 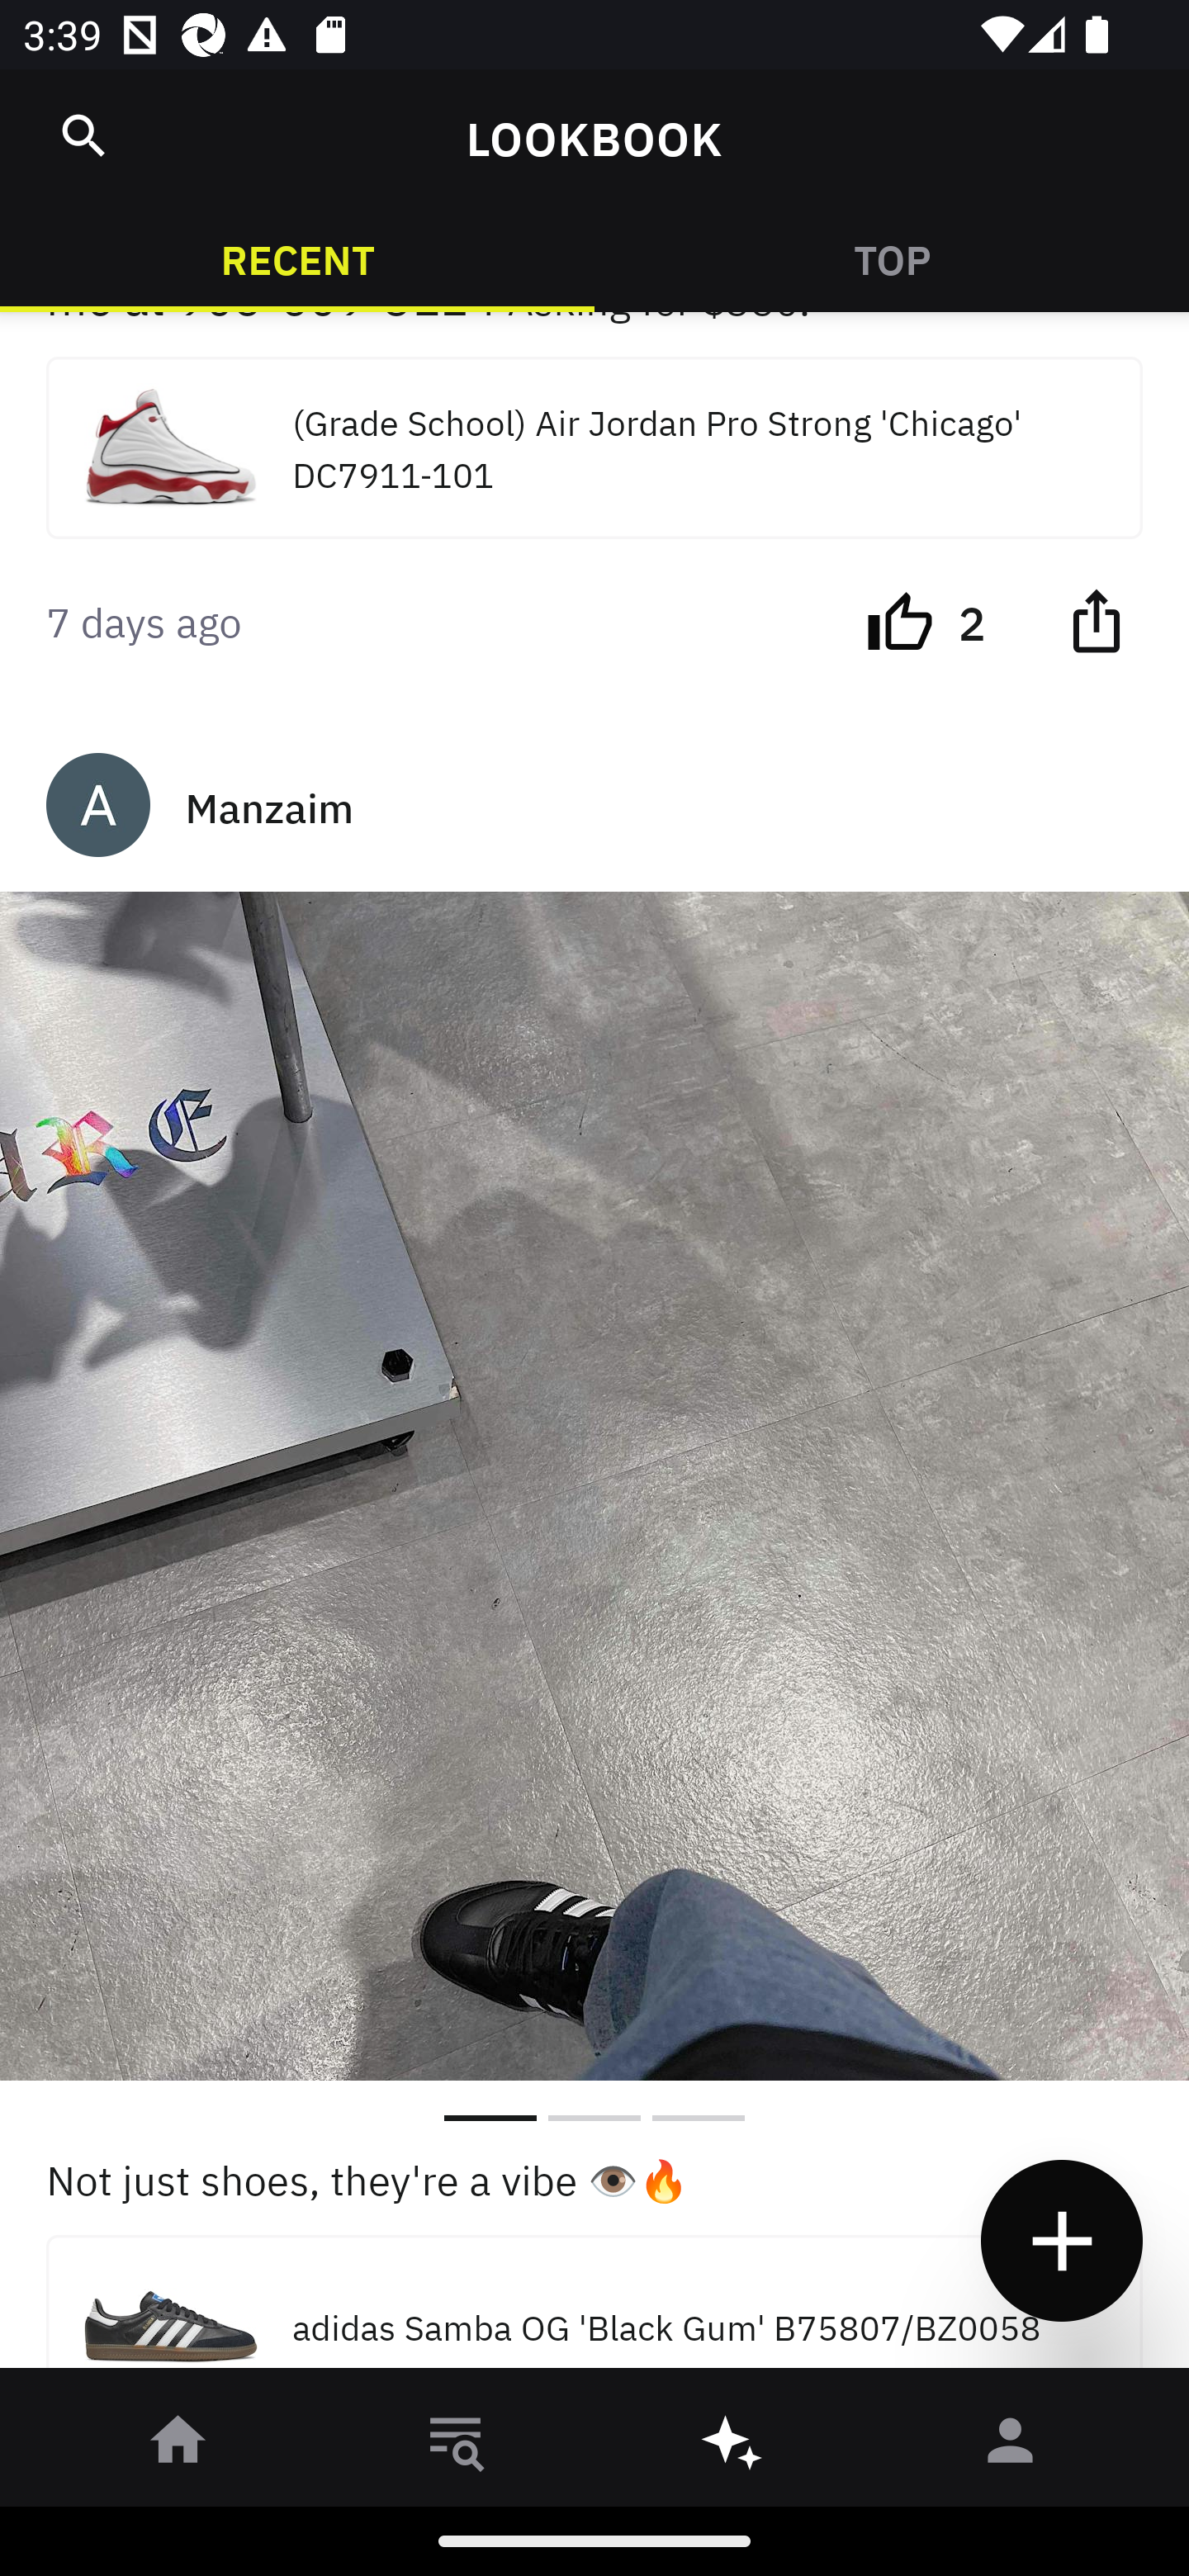 I want to click on 󰋜, so click(x=178, y=2446).